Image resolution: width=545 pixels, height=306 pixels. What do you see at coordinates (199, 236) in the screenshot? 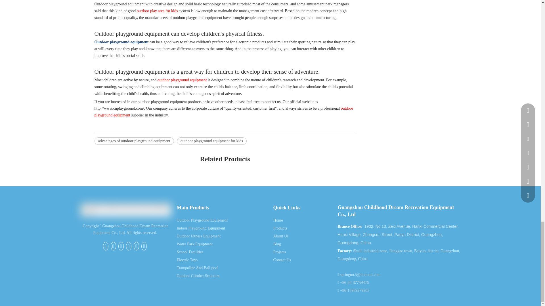
I see `Outdoor Fitness Equipment` at bounding box center [199, 236].